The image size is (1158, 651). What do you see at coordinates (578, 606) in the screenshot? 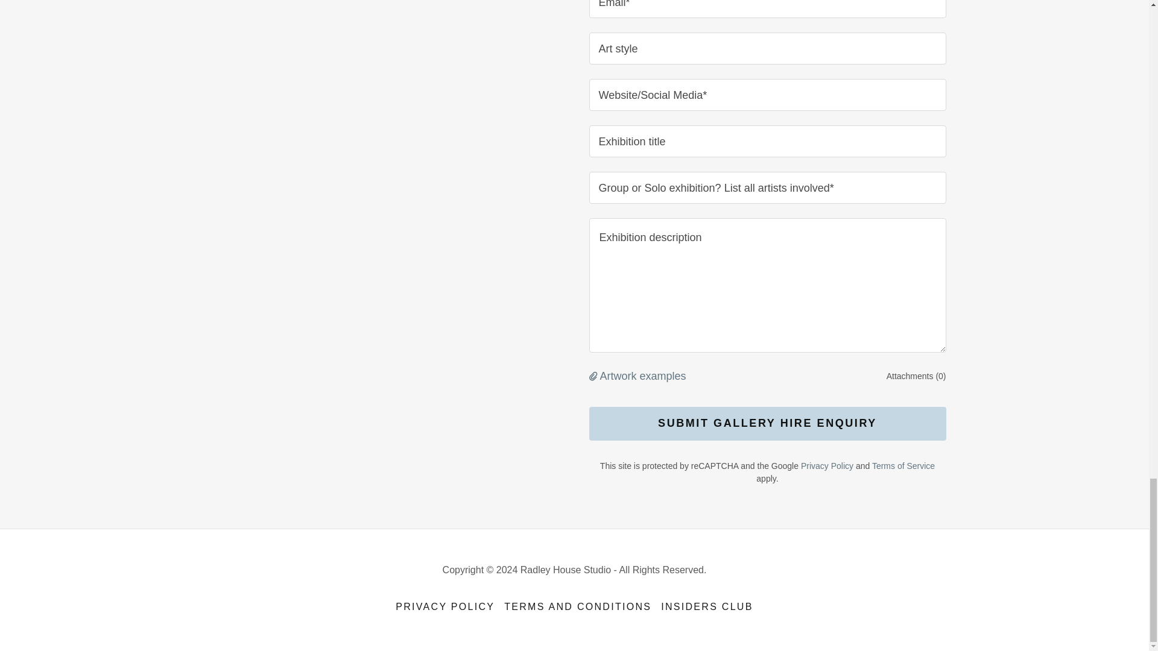
I see `TERMS AND CONDITIONS` at bounding box center [578, 606].